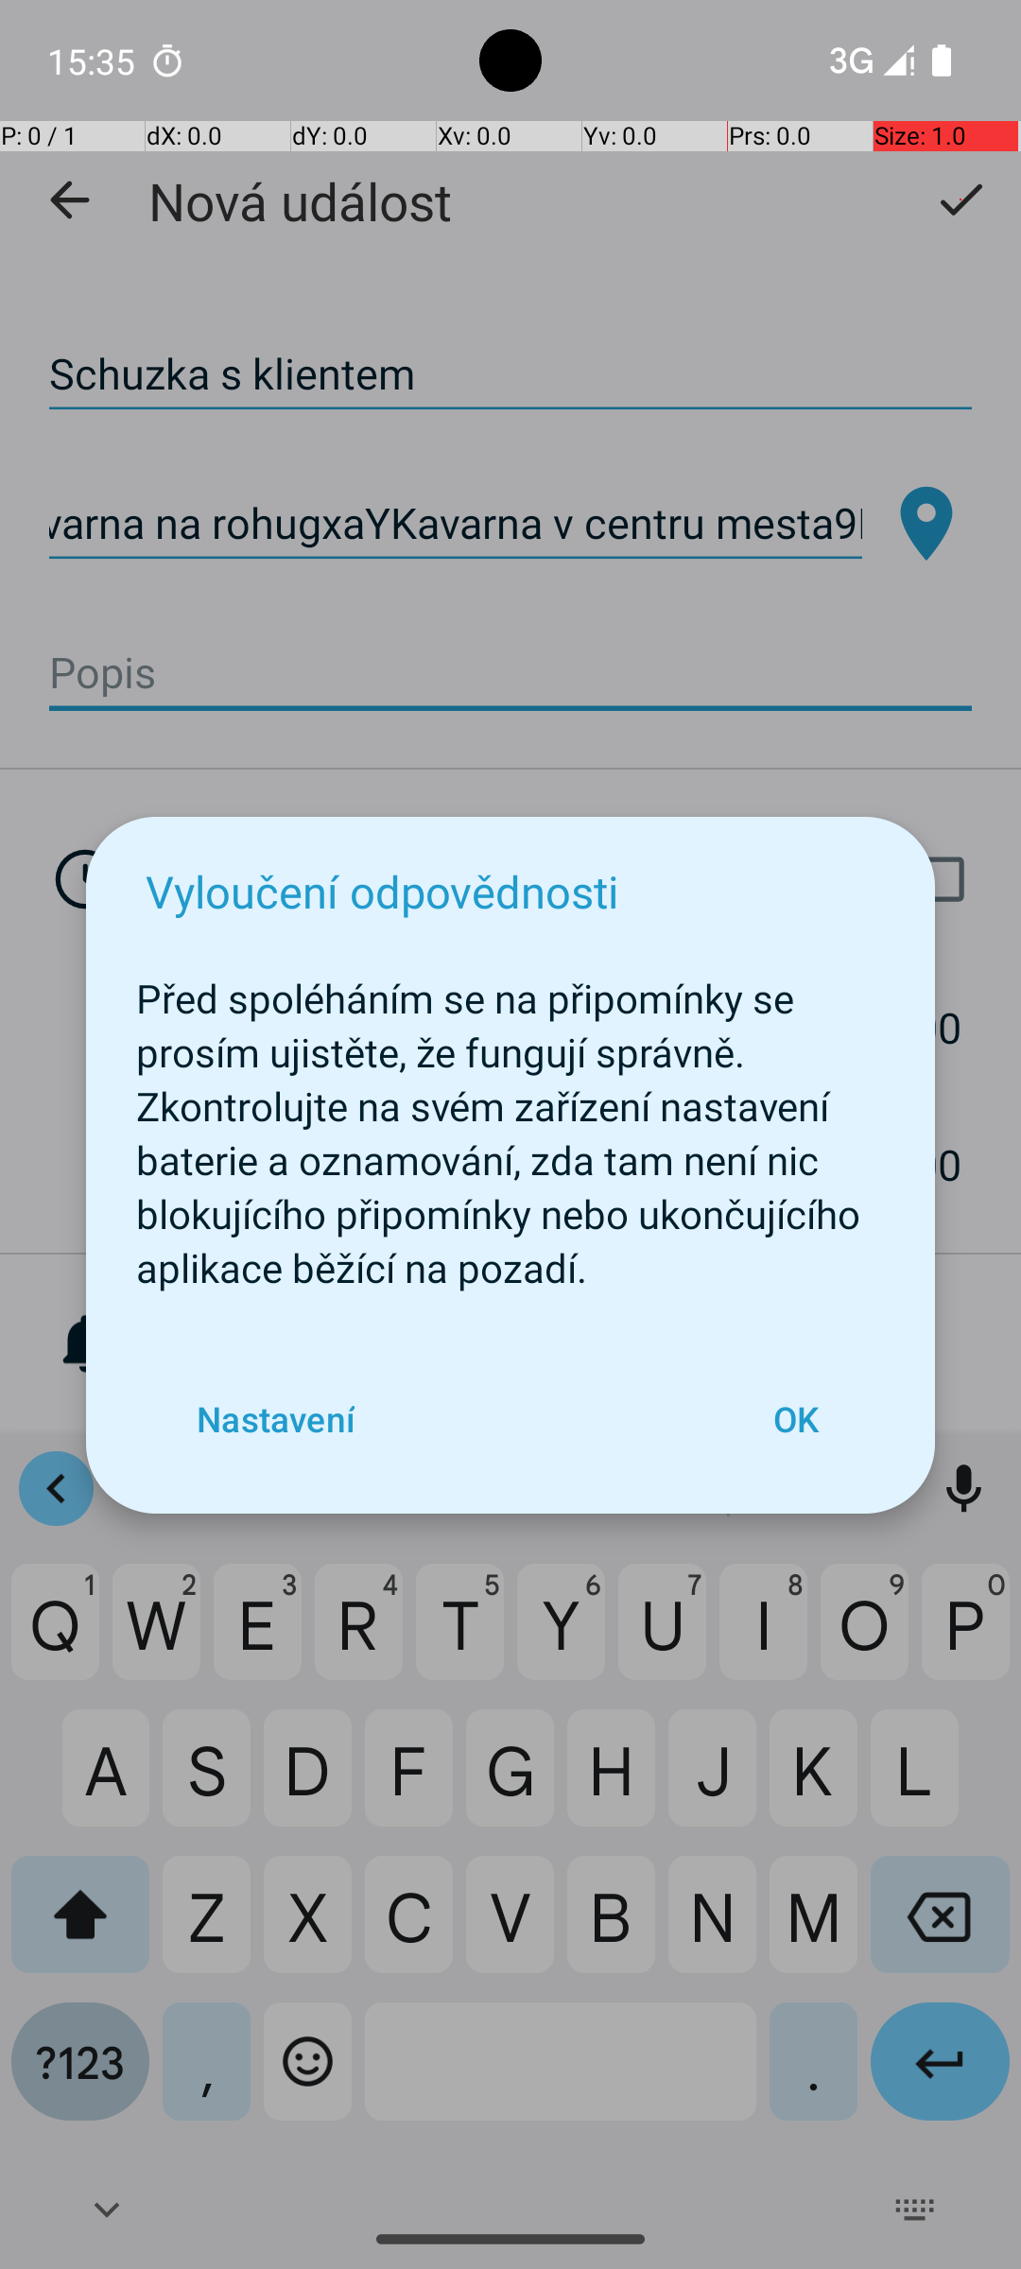 The width and height of the screenshot is (1021, 2269). What do you see at coordinates (382, 891) in the screenshot?
I see `Vyloučení odpovědnosti` at bounding box center [382, 891].